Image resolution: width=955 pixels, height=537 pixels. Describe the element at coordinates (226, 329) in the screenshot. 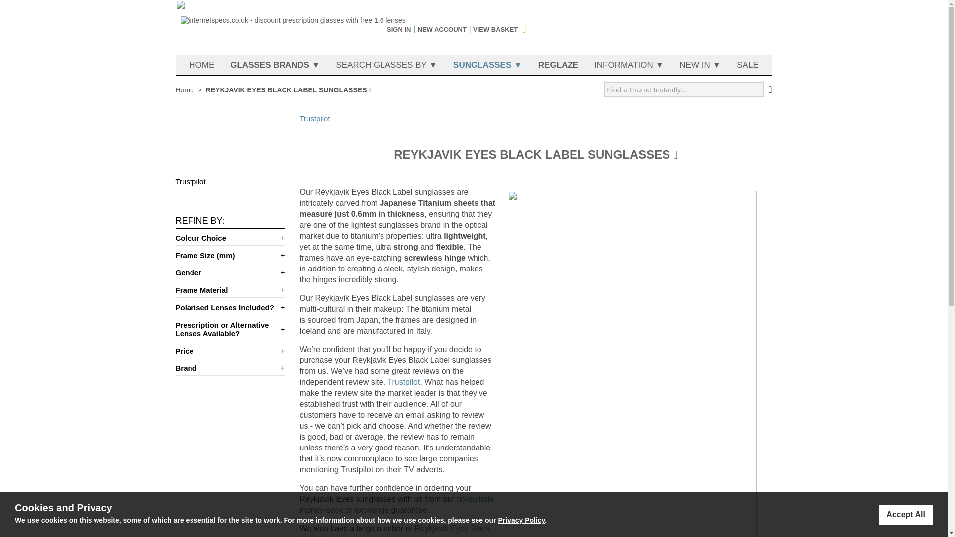

I see `Maximise` at that location.